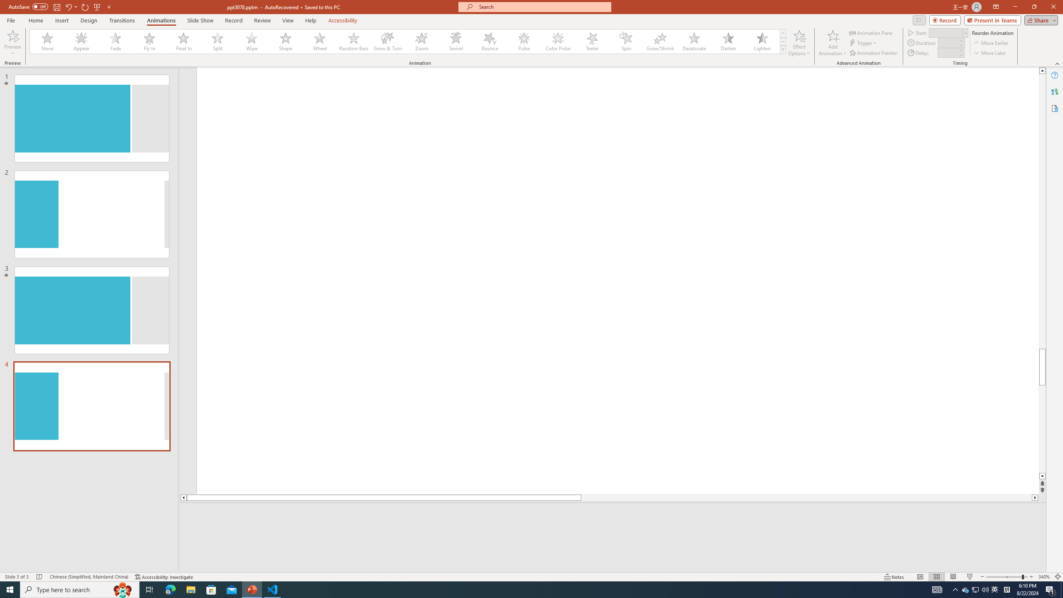 The height and width of the screenshot is (598, 1063). I want to click on Appear, so click(82, 42).